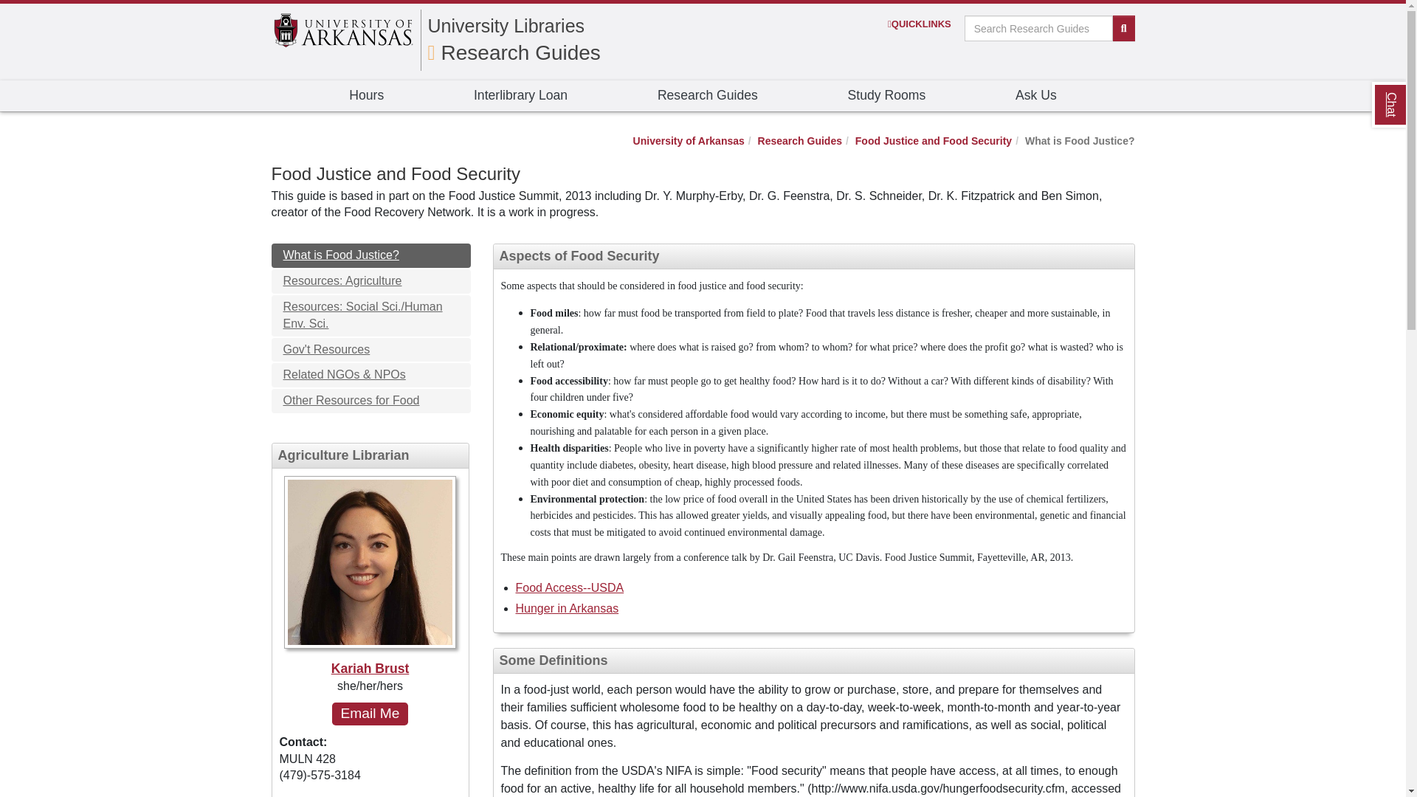 The width and height of the screenshot is (1417, 797). Describe the element at coordinates (370, 577) in the screenshot. I see `Kariah Brust` at that location.